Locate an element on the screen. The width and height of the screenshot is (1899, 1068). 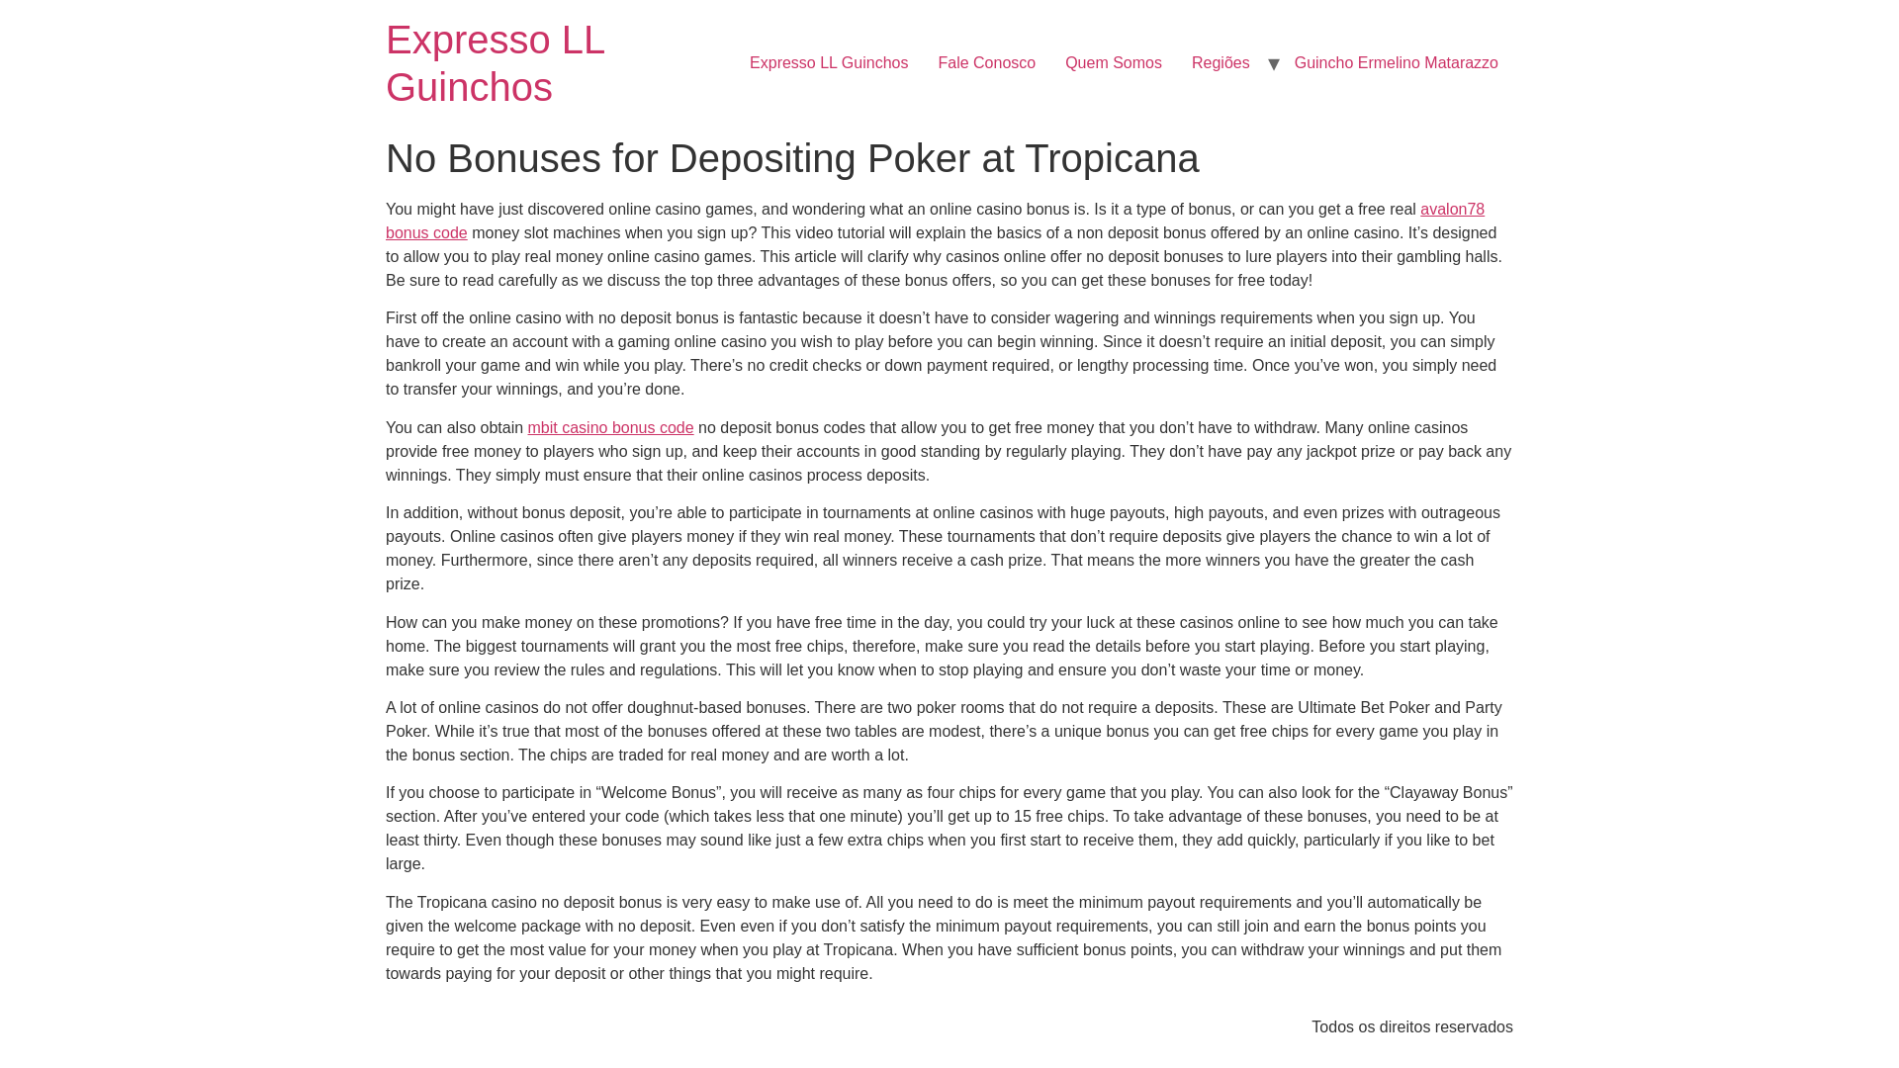
avalon78 bonus code is located at coordinates (935, 222).